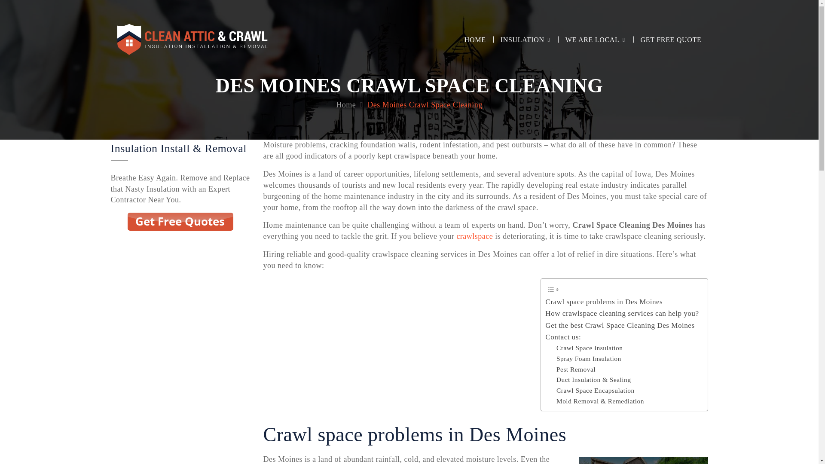 The image size is (825, 464). Describe the element at coordinates (604, 302) in the screenshot. I see `Crawl space problems in Des Moines` at that location.